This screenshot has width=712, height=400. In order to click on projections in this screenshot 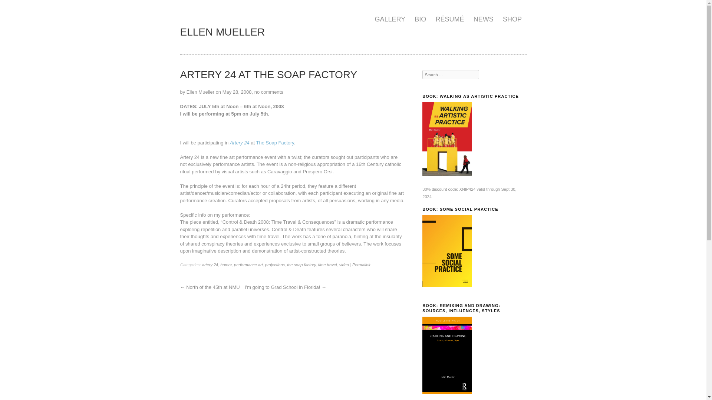, I will do `click(275, 264)`.